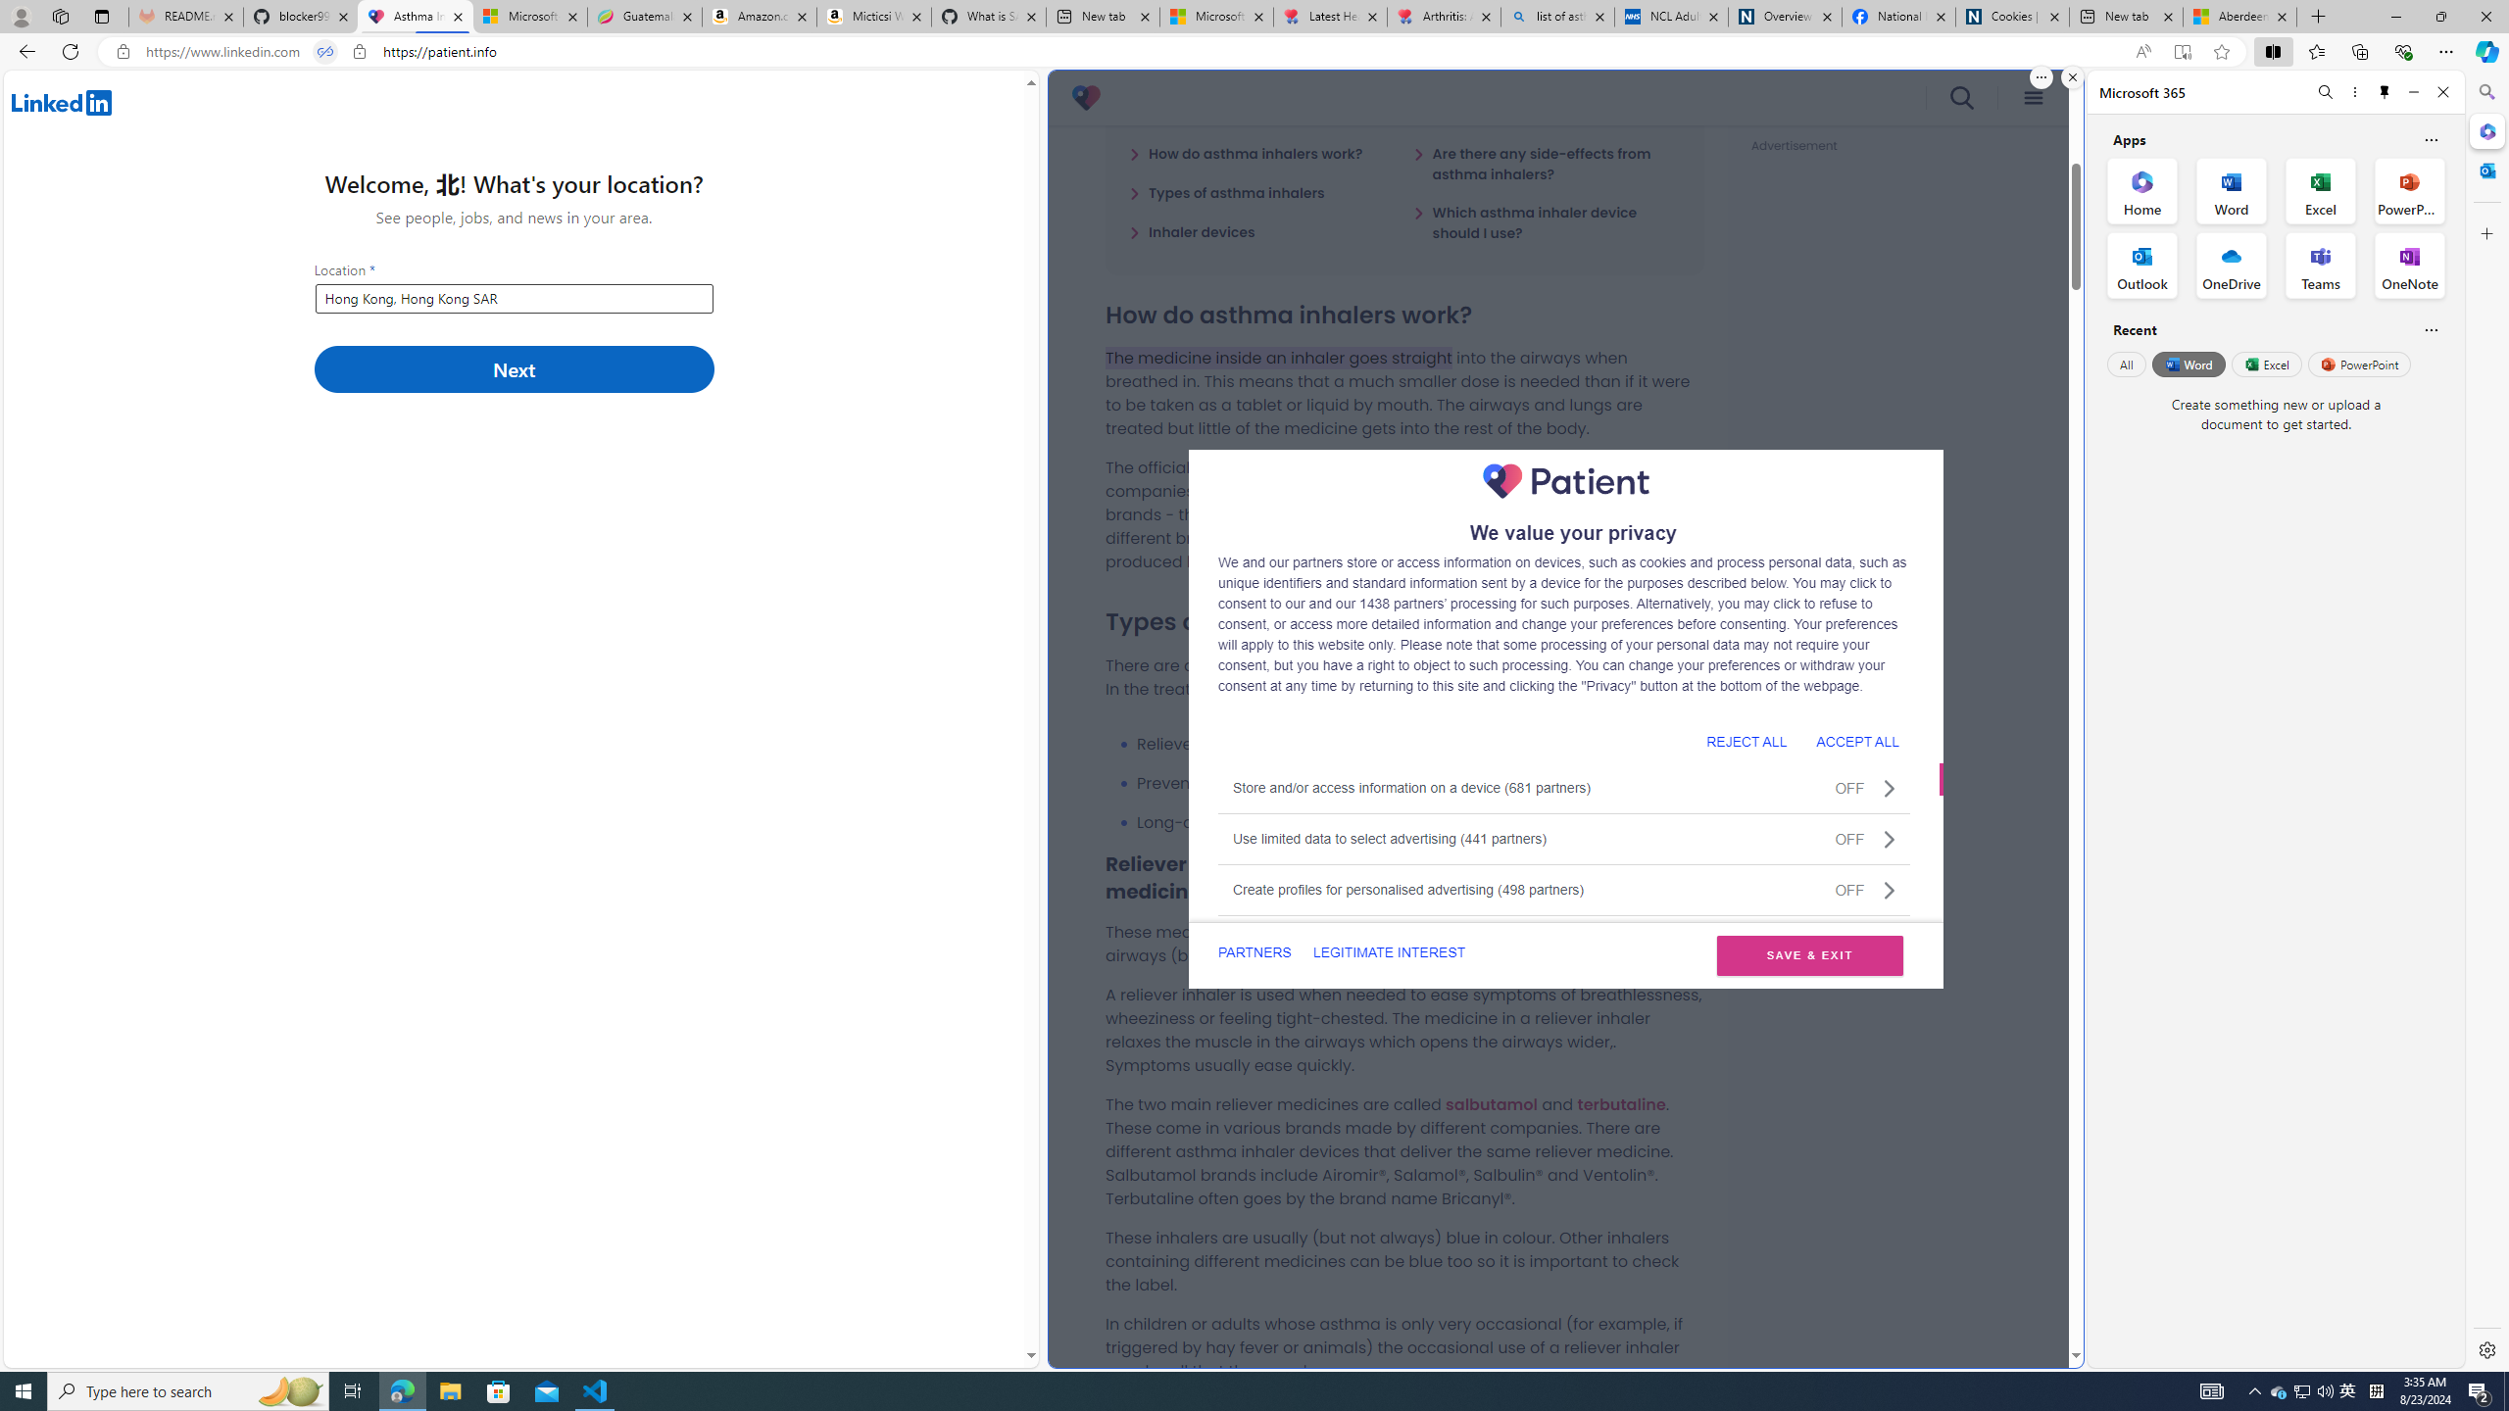  I want to click on terbutaline, so click(1621, 1103).